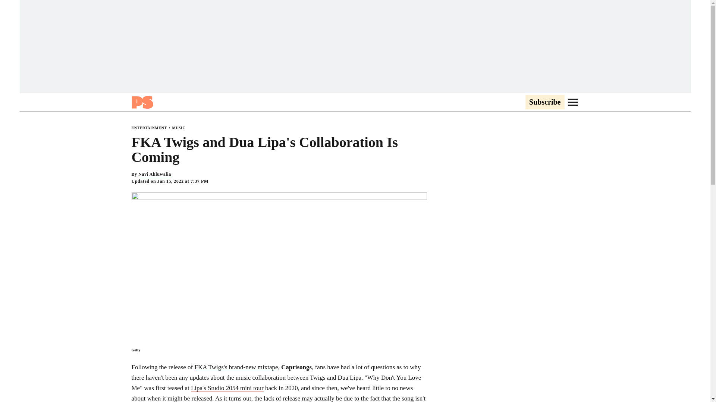 The height and width of the screenshot is (402, 716). Describe the element at coordinates (154, 174) in the screenshot. I see `Navi Ahluwalia` at that location.